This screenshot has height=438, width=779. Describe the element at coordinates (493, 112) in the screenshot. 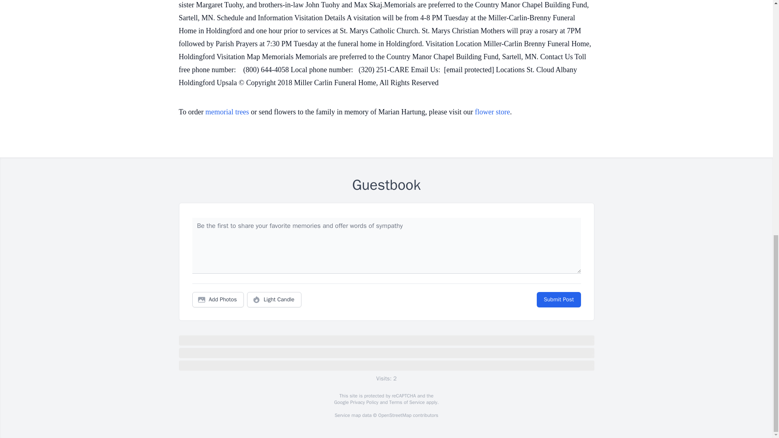

I see `flower store` at that location.